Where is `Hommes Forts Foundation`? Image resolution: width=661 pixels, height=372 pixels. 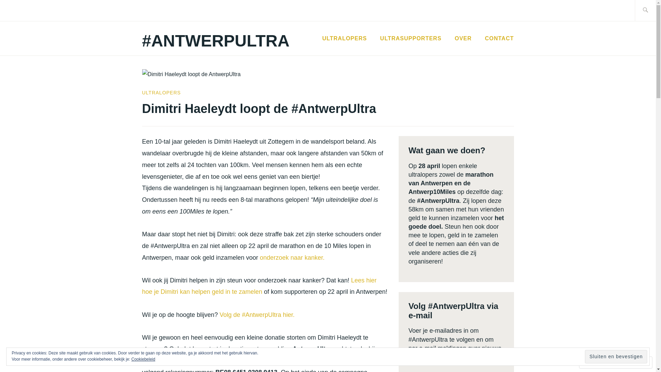
Hommes Forts Foundation is located at coordinates (187, 361).